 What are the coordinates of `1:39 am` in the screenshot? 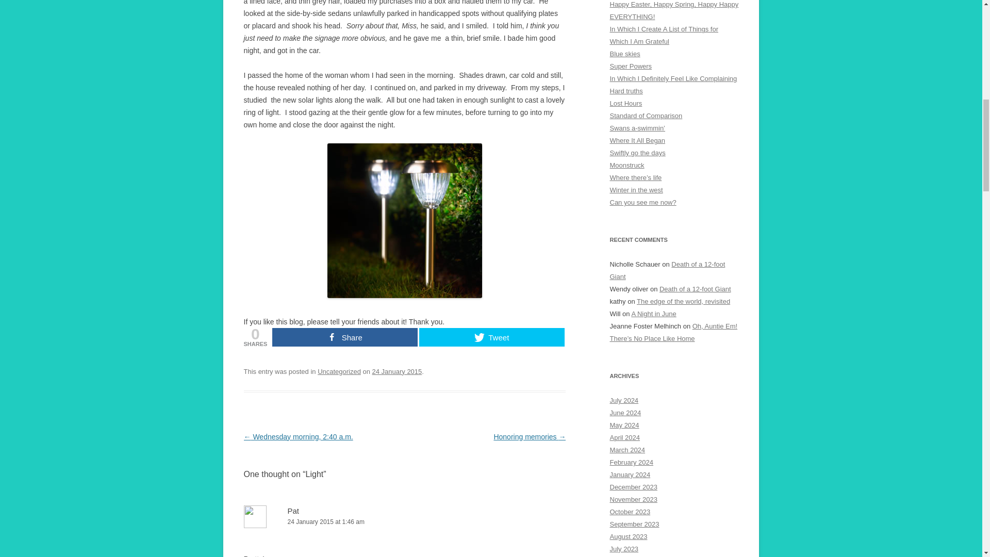 It's located at (397, 371).